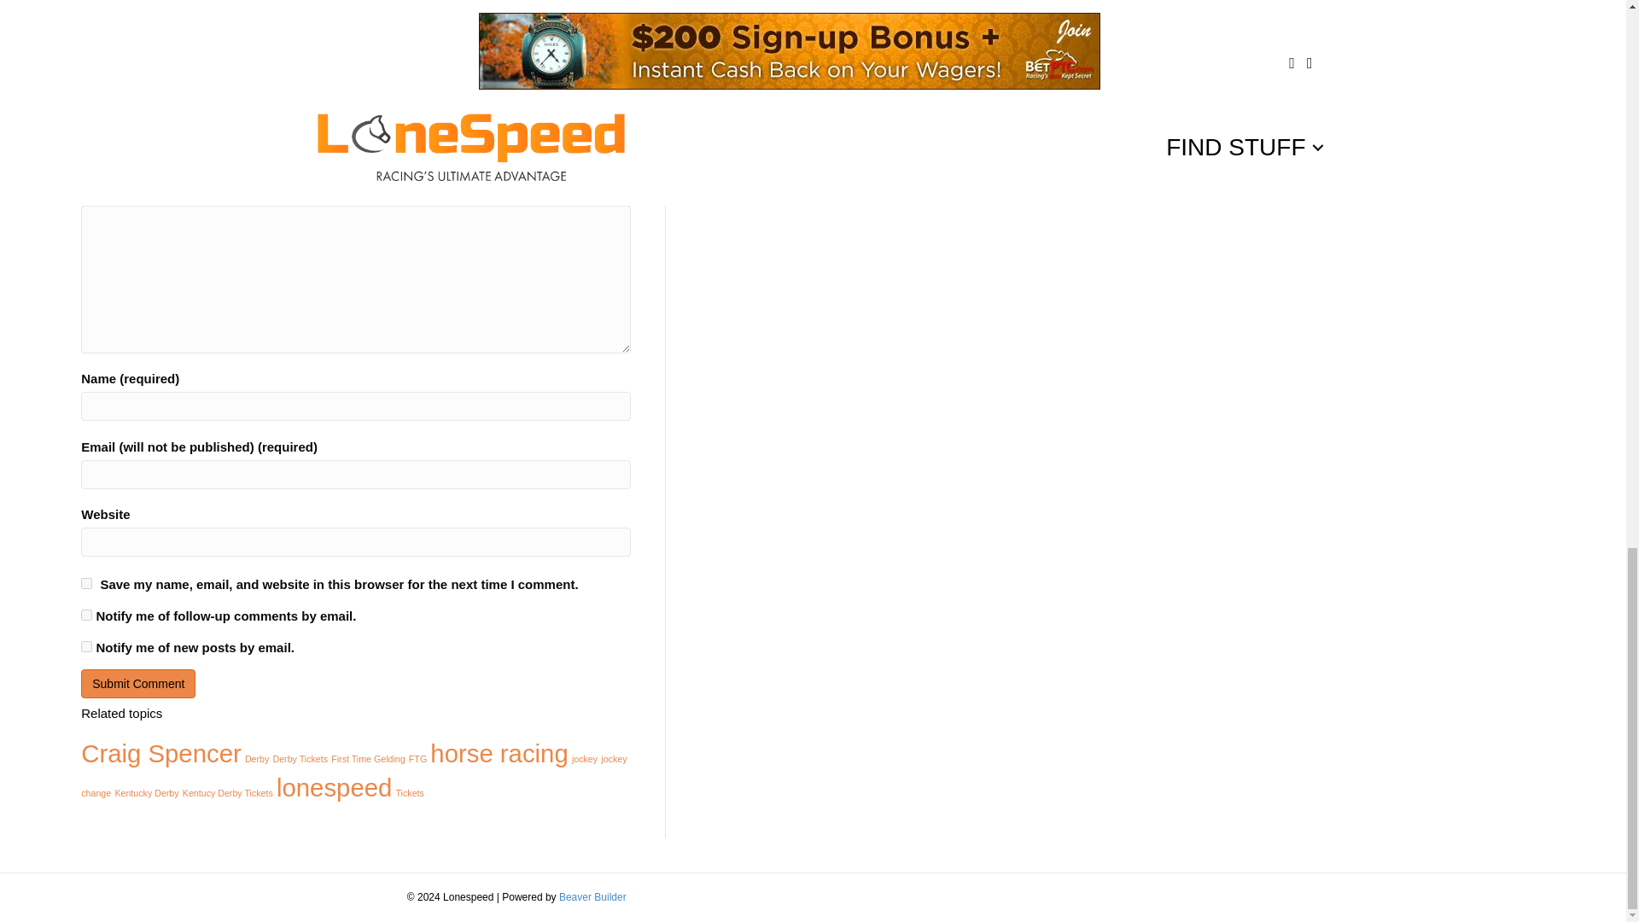 The height and width of the screenshot is (922, 1639). I want to click on lonespeed, so click(334, 787).